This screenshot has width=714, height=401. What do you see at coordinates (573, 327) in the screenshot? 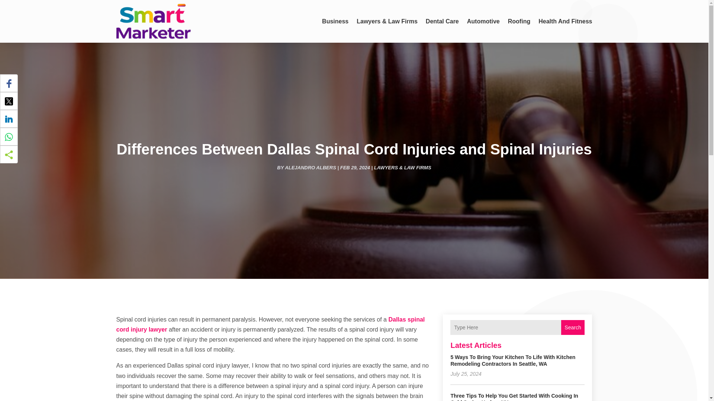
I see `Search` at bounding box center [573, 327].